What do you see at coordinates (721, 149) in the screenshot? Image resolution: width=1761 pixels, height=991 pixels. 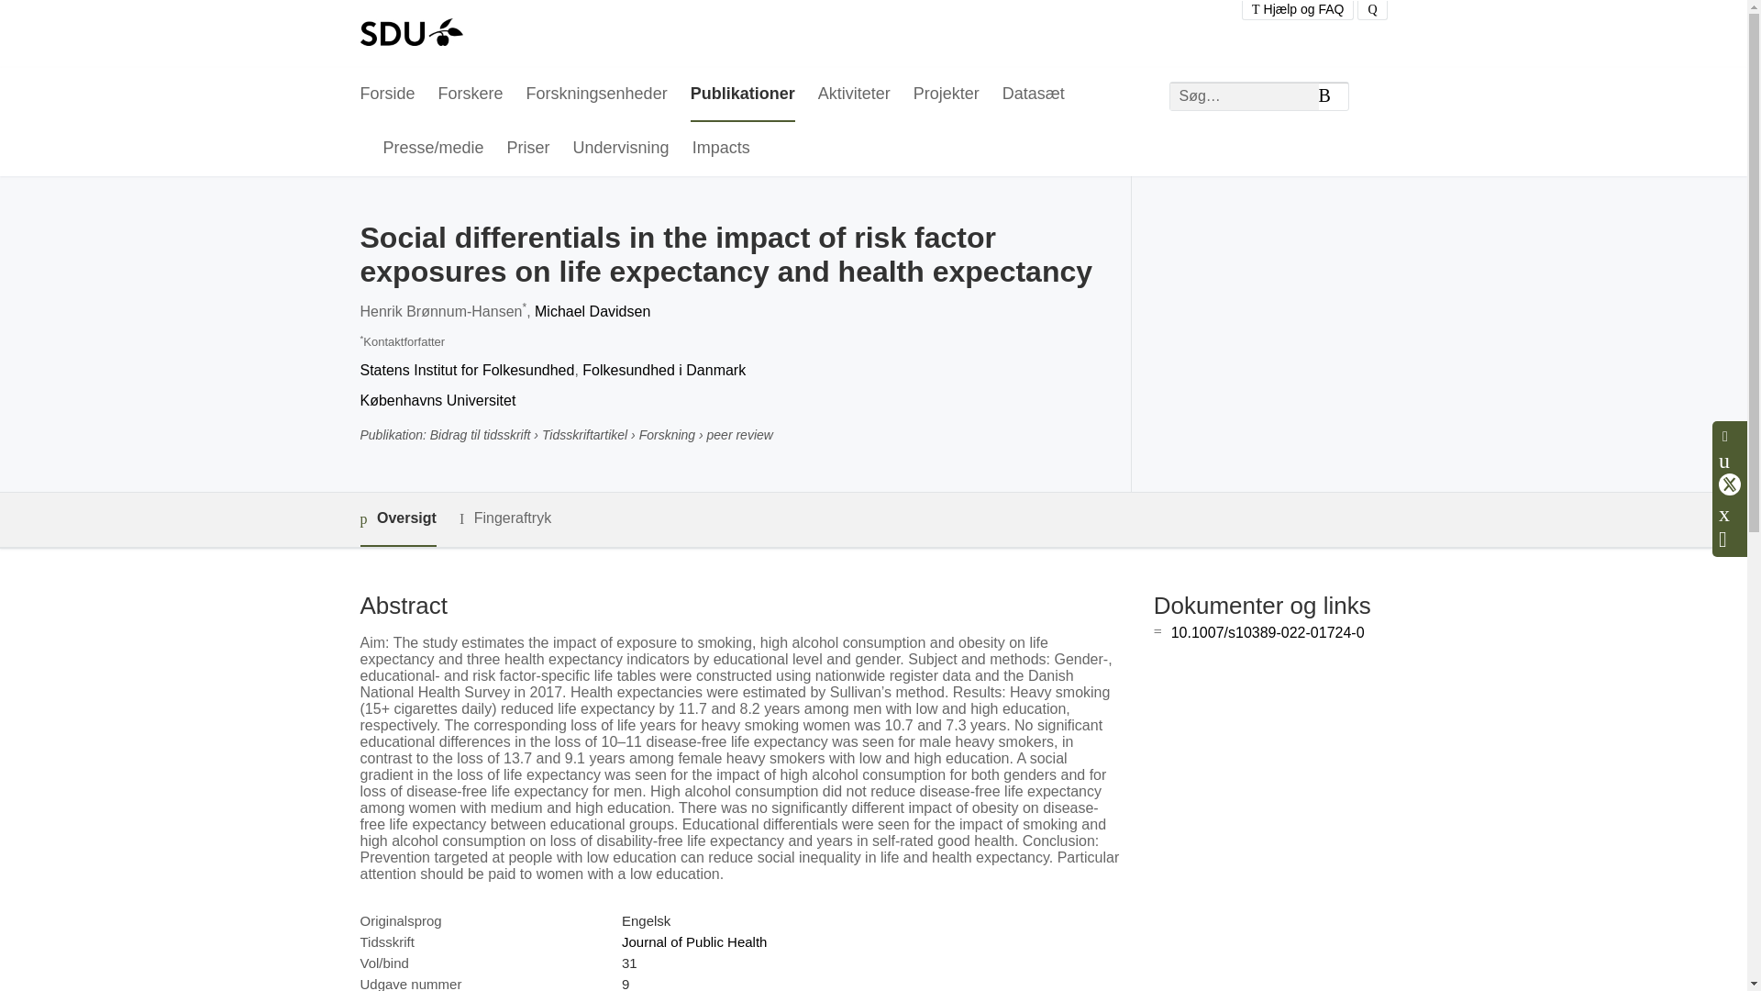 I see `Impacts` at bounding box center [721, 149].